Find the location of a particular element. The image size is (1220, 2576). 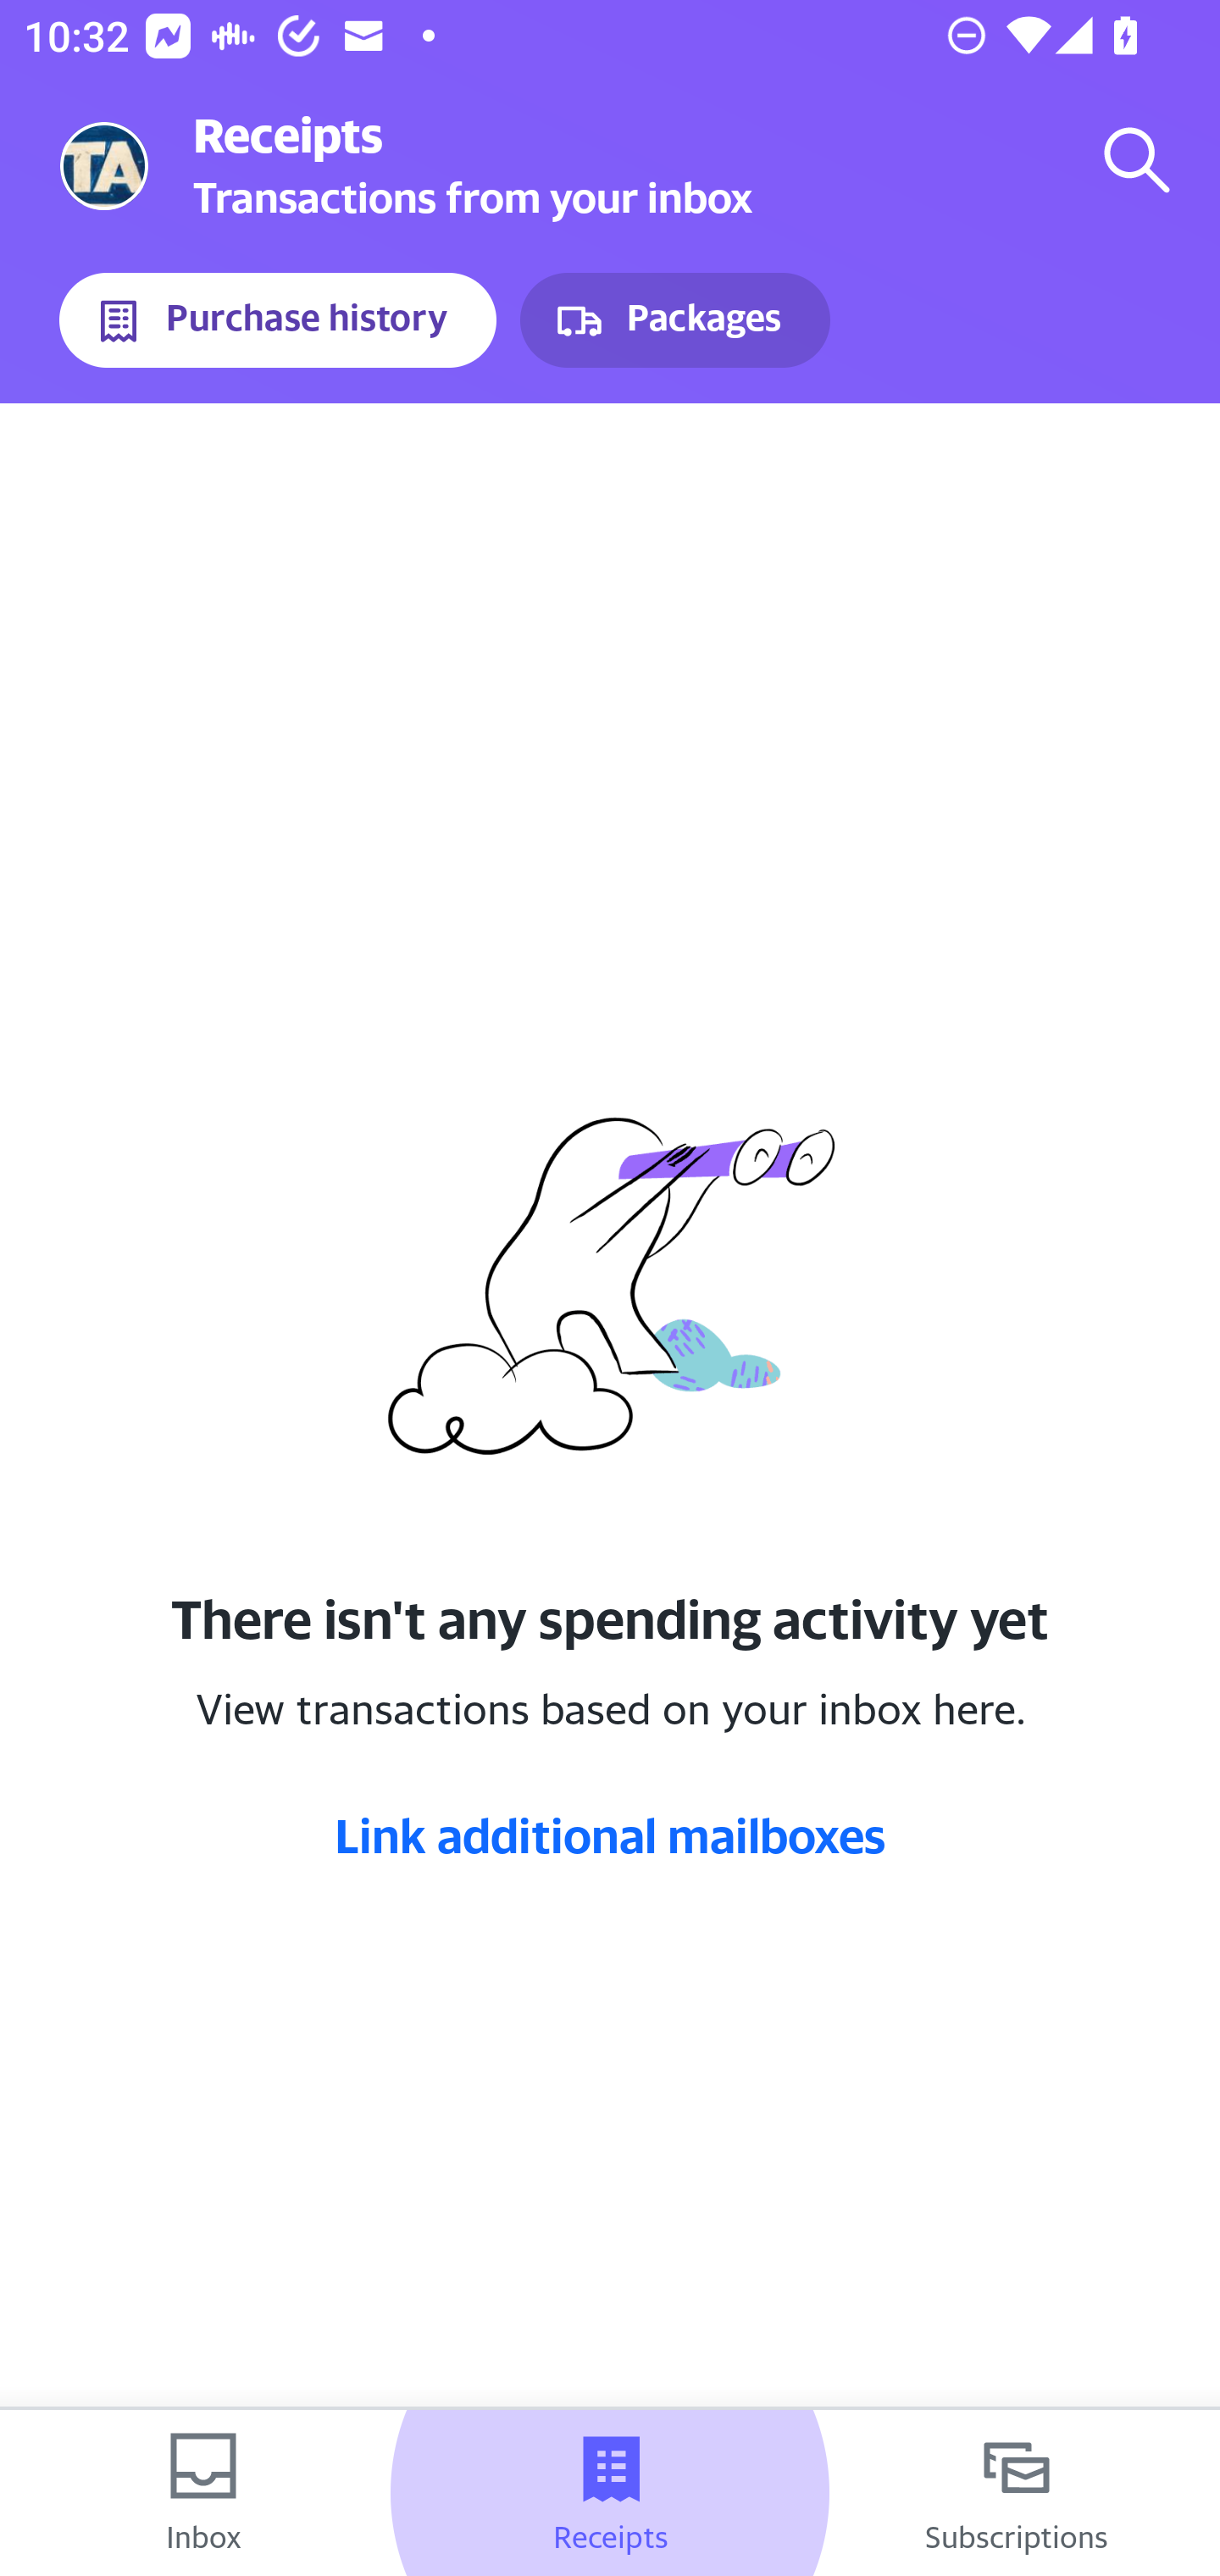

Subscriptions is located at coordinates (1017, 2493).